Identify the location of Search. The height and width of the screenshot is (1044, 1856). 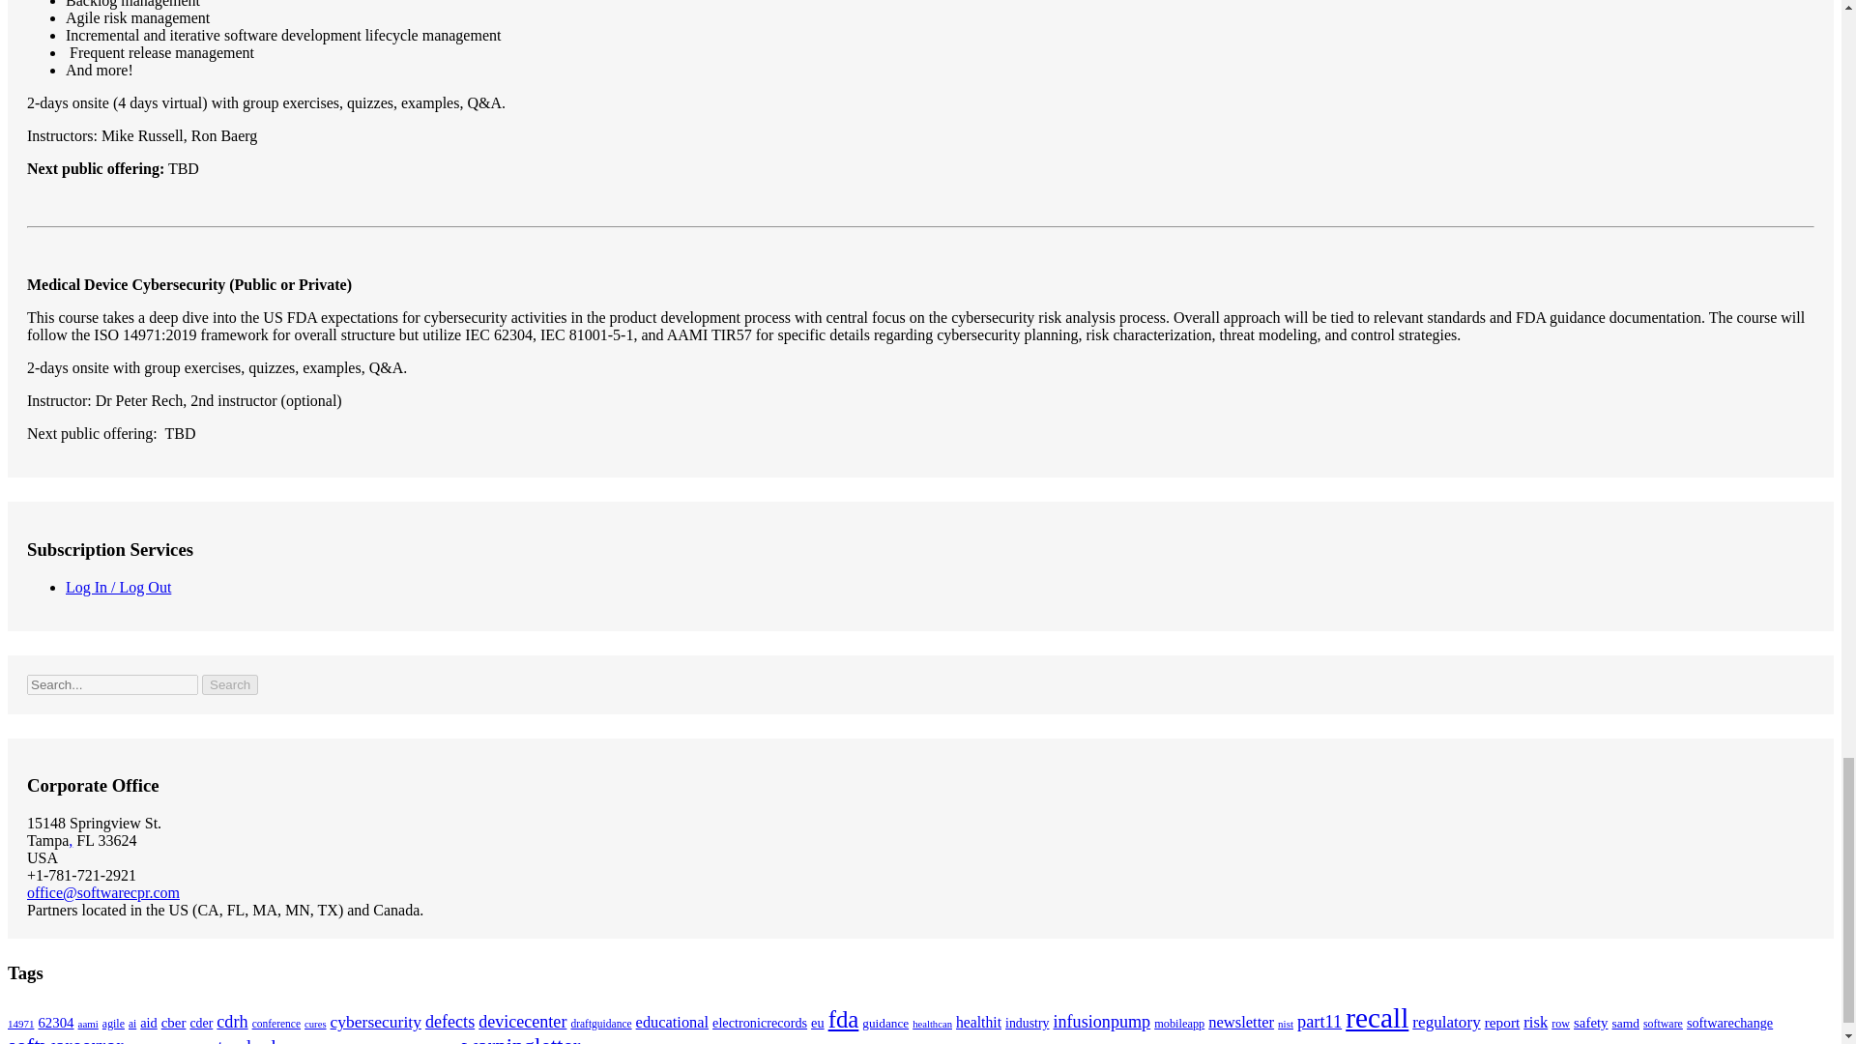
(230, 684).